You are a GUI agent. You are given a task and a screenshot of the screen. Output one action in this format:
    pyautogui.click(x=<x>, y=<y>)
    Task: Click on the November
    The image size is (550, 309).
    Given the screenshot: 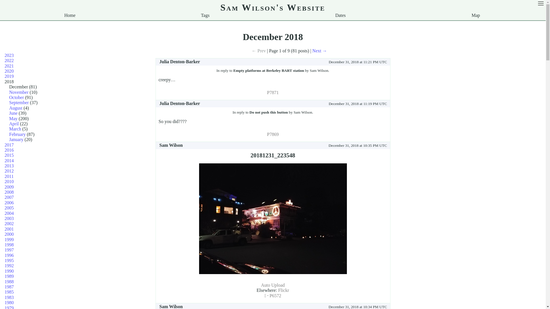 What is the action you would take?
    pyautogui.click(x=19, y=92)
    